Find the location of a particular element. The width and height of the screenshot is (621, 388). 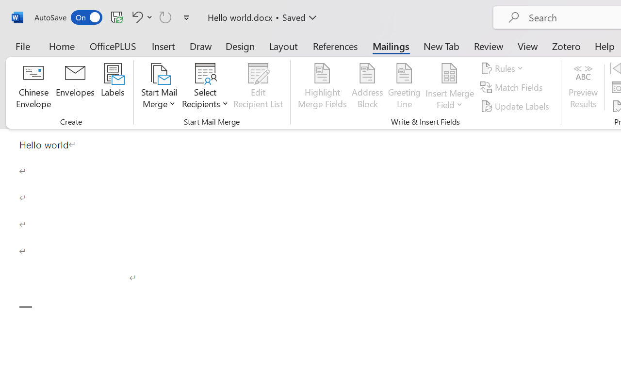

Design is located at coordinates (240, 46).